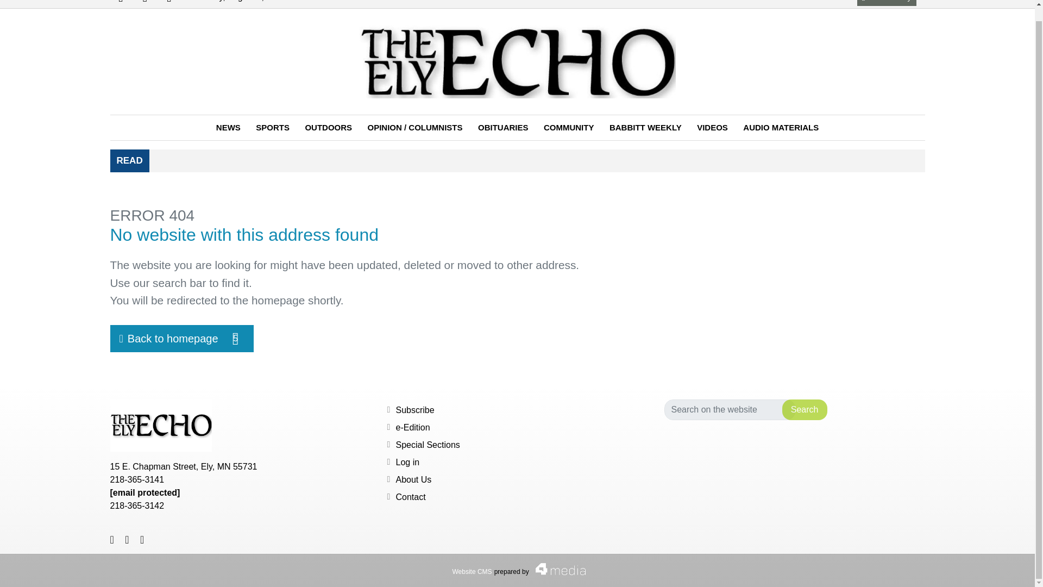  Describe the element at coordinates (328, 128) in the screenshot. I see `Search` at that location.